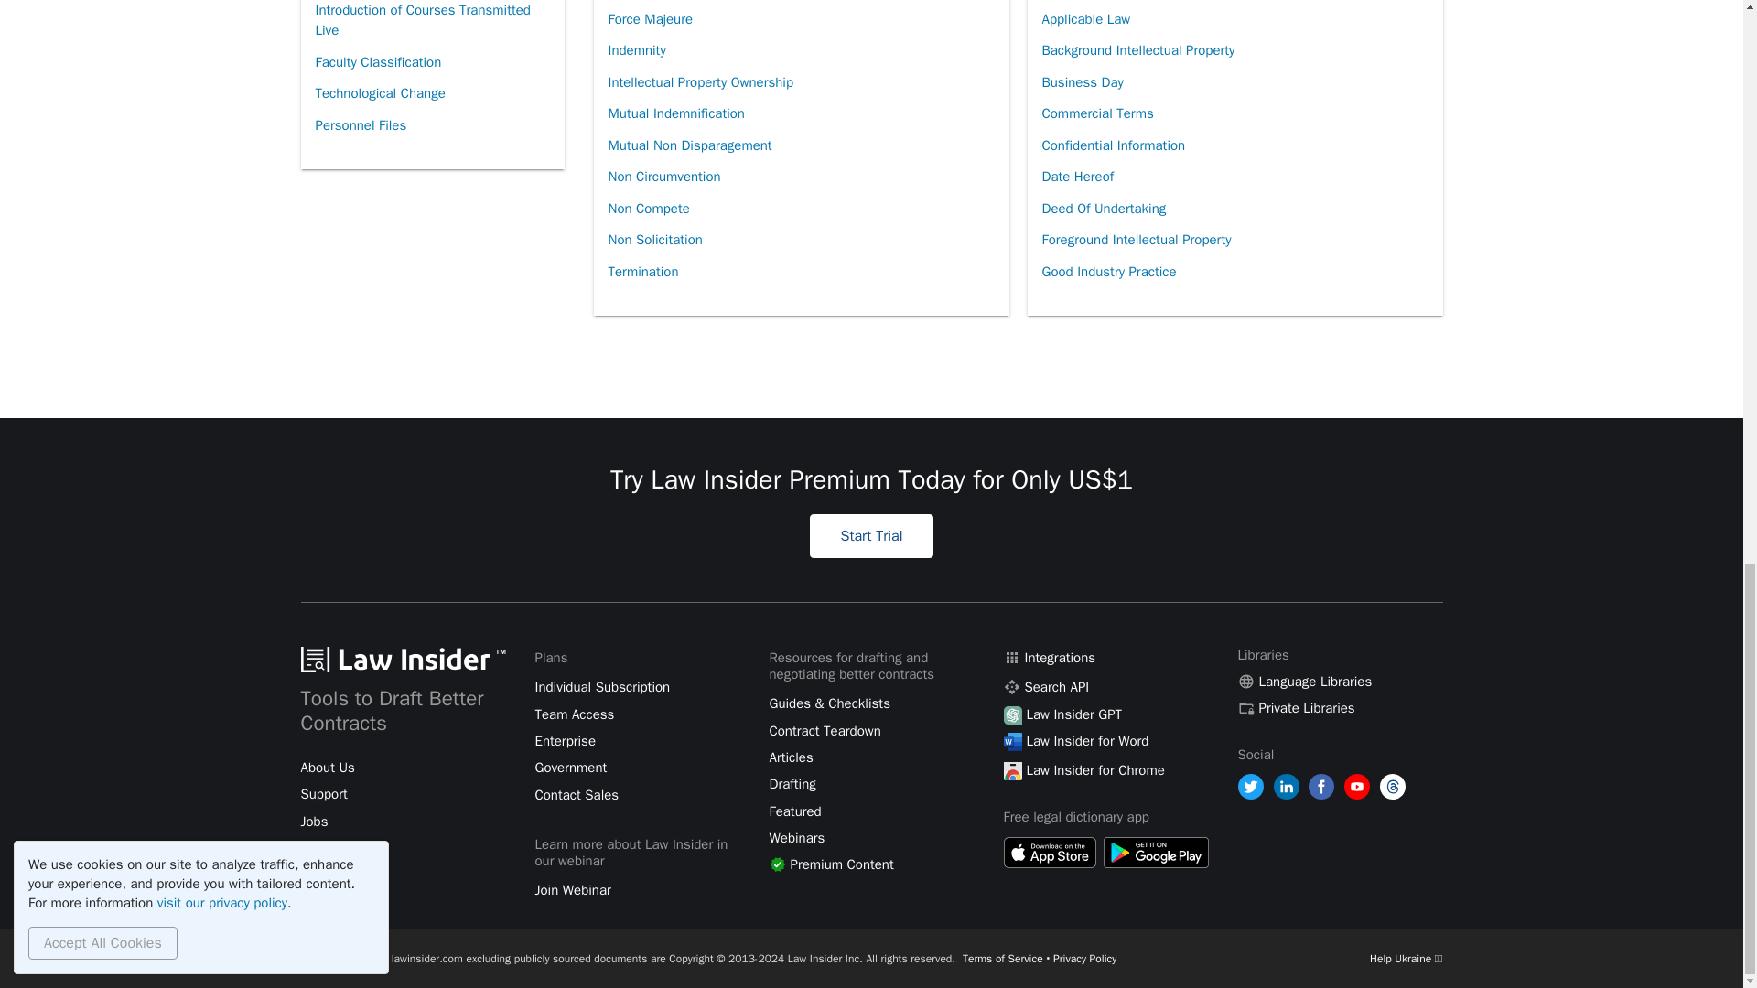 Image resolution: width=1757 pixels, height=988 pixels. I want to click on Introduction of Courses Transmitted Live, so click(431, 23).